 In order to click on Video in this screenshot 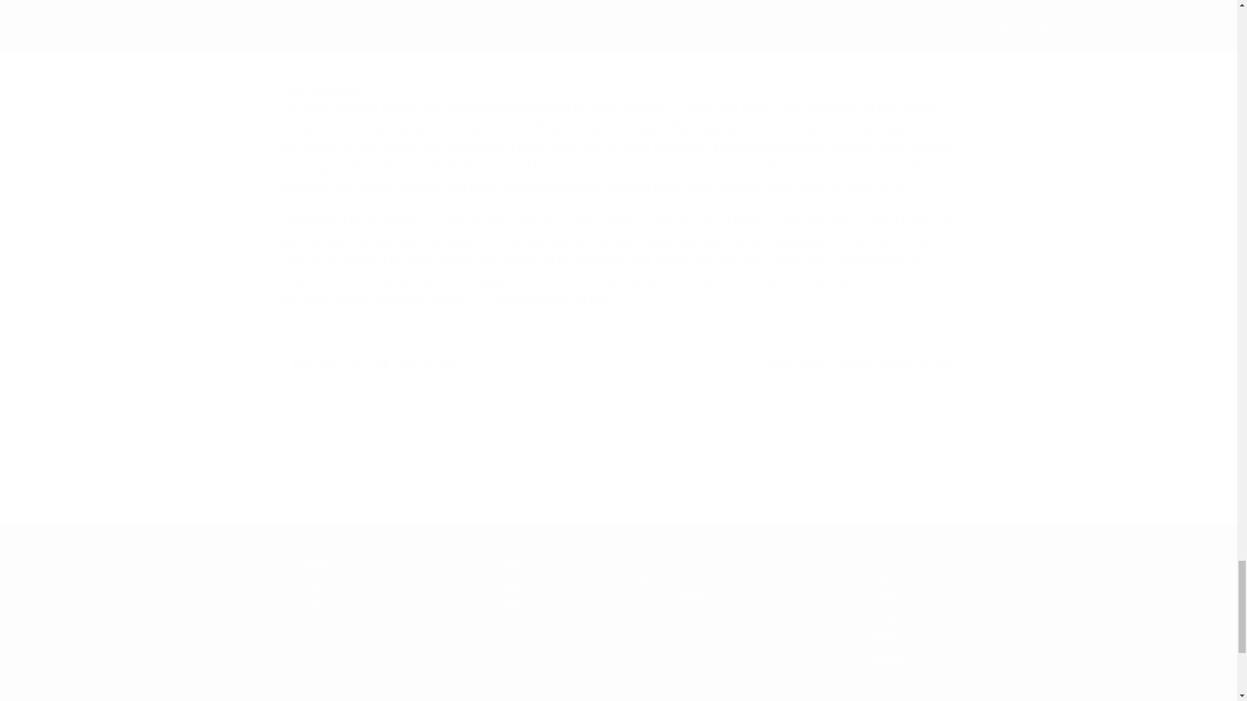, I will do `click(317, 589)`.